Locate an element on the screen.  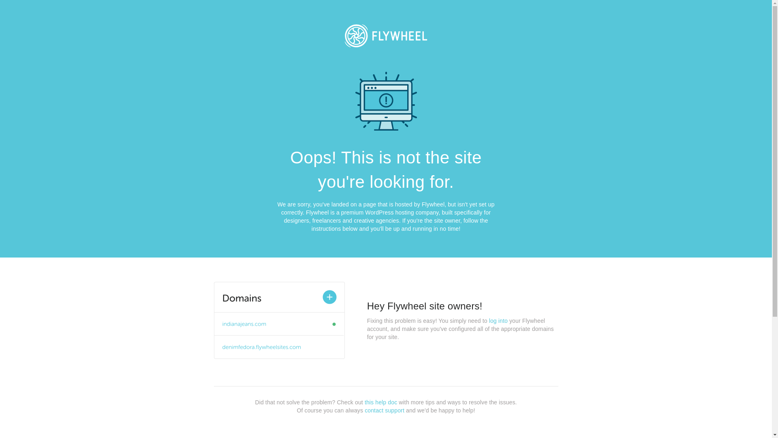
this help doc is located at coordinates (381, 402).